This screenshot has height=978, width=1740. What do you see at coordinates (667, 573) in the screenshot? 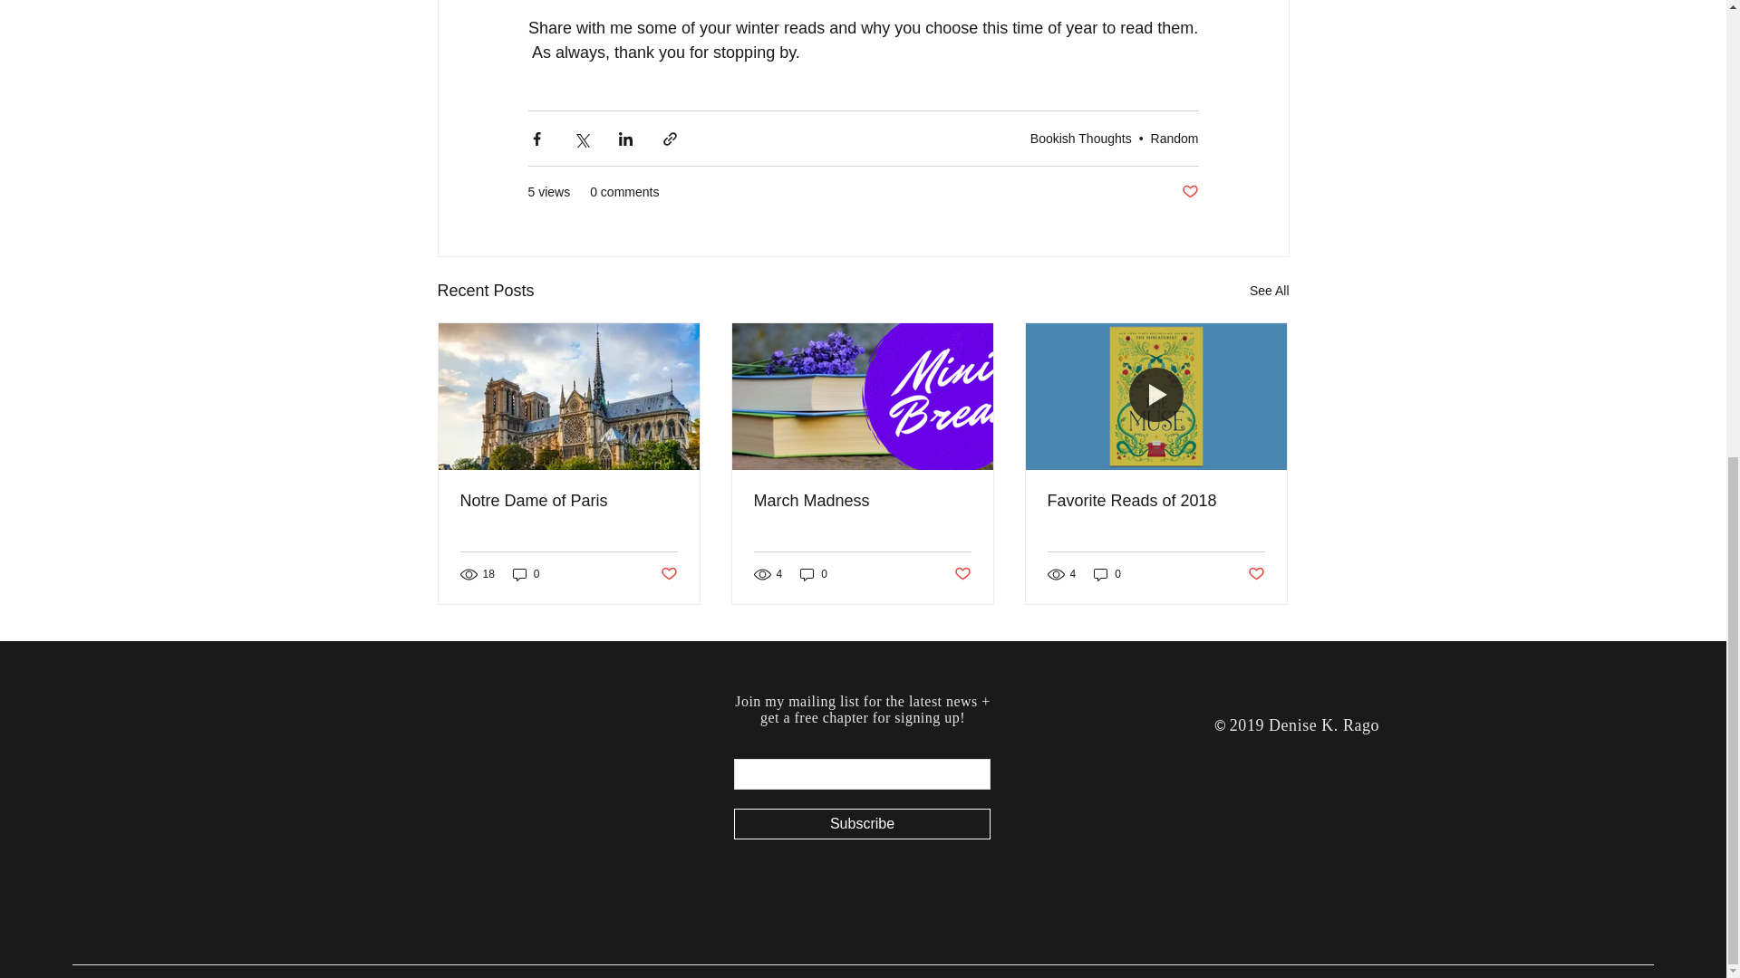
I see `Post not marked as liked` at bounding box center [667, 573].